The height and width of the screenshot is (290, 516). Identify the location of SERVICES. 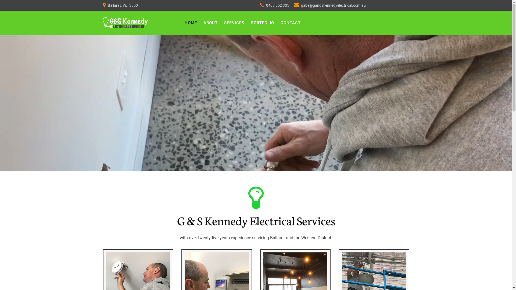
(234, 23).